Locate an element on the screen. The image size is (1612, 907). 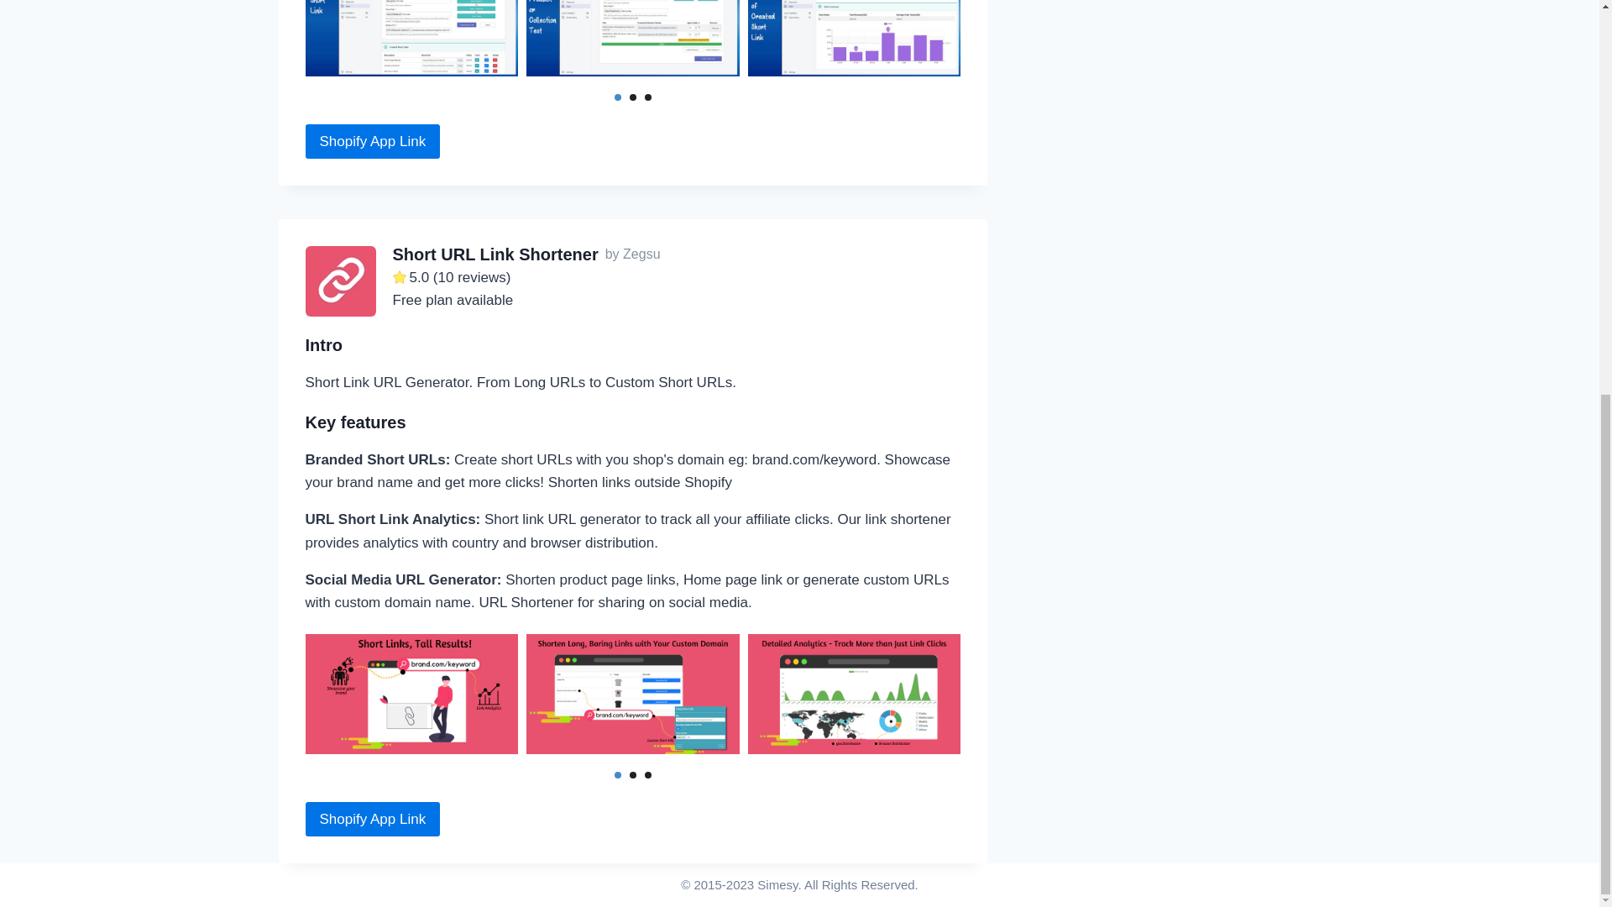
1 is located at coordinates (617, 97).